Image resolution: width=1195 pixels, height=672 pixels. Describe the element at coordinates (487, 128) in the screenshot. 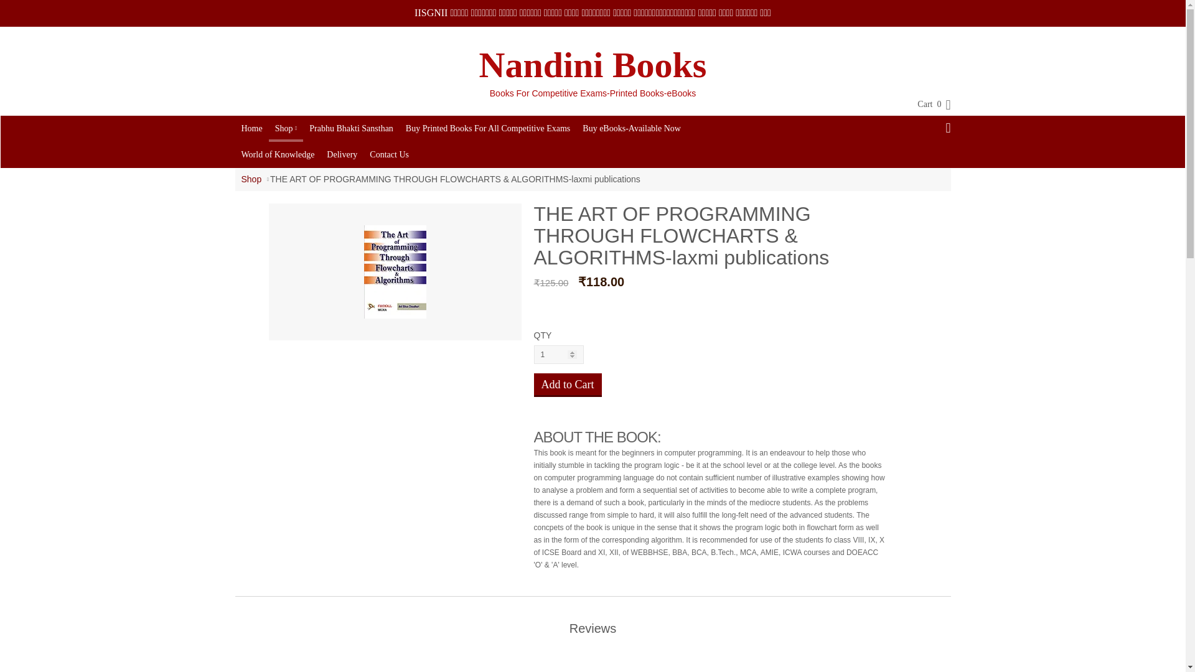

I see `Buy Printed Books For All Competitive Exams` at that location.